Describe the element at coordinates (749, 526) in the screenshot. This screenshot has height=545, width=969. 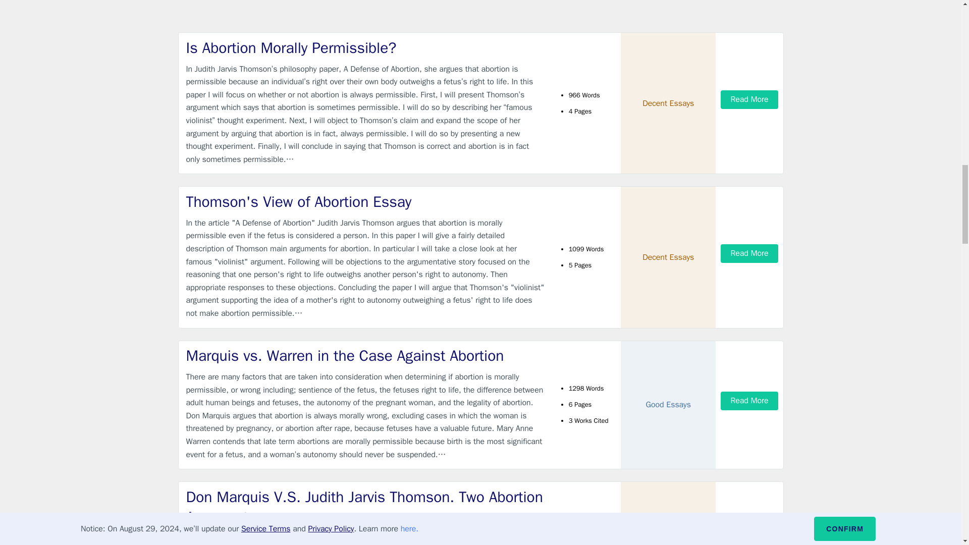
I see `Read More` at that location.